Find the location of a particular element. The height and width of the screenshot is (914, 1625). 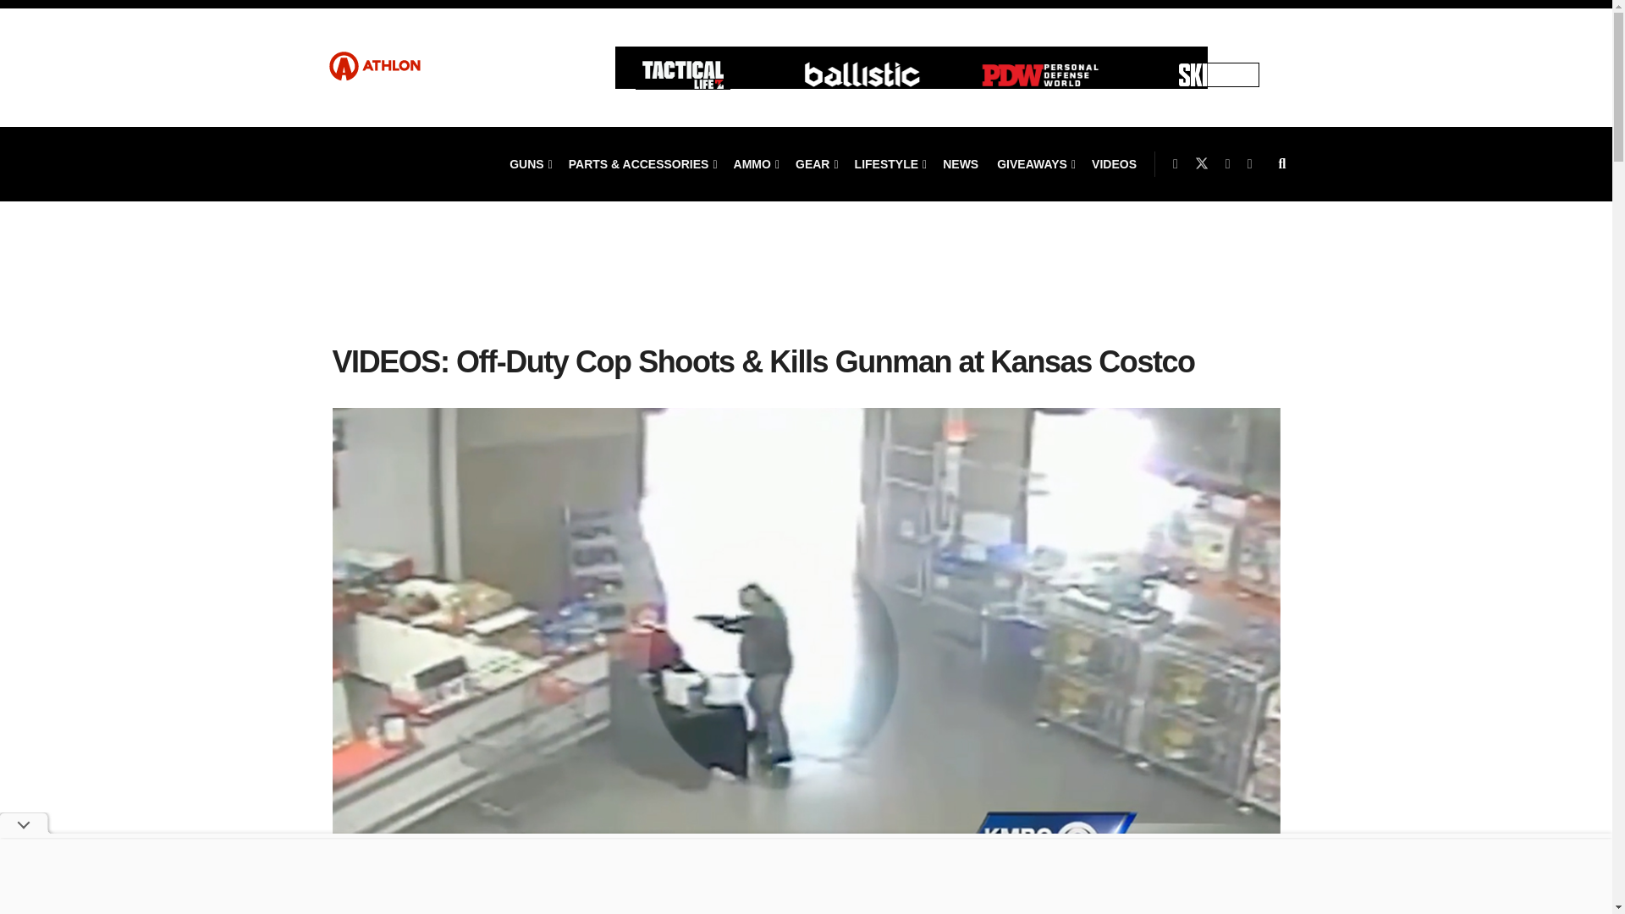

GUNS is located at coordinates (530, 164).